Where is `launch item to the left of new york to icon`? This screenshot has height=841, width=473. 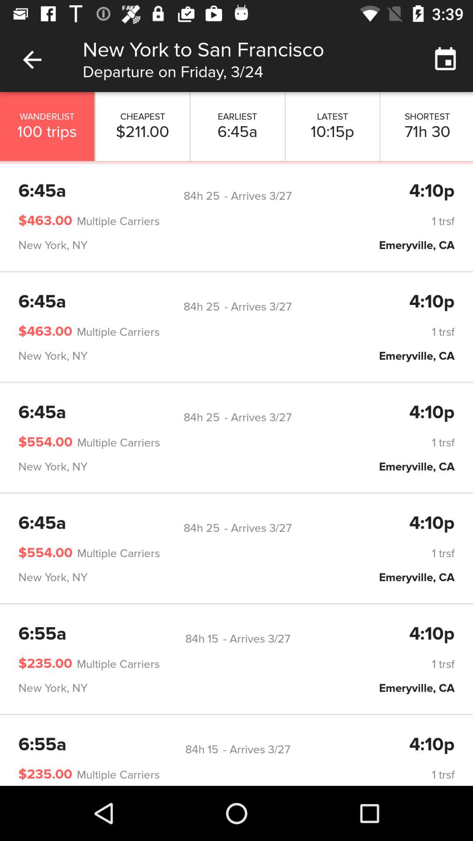 launch item to the left of new york to icon is located at coordinates (32, 60).